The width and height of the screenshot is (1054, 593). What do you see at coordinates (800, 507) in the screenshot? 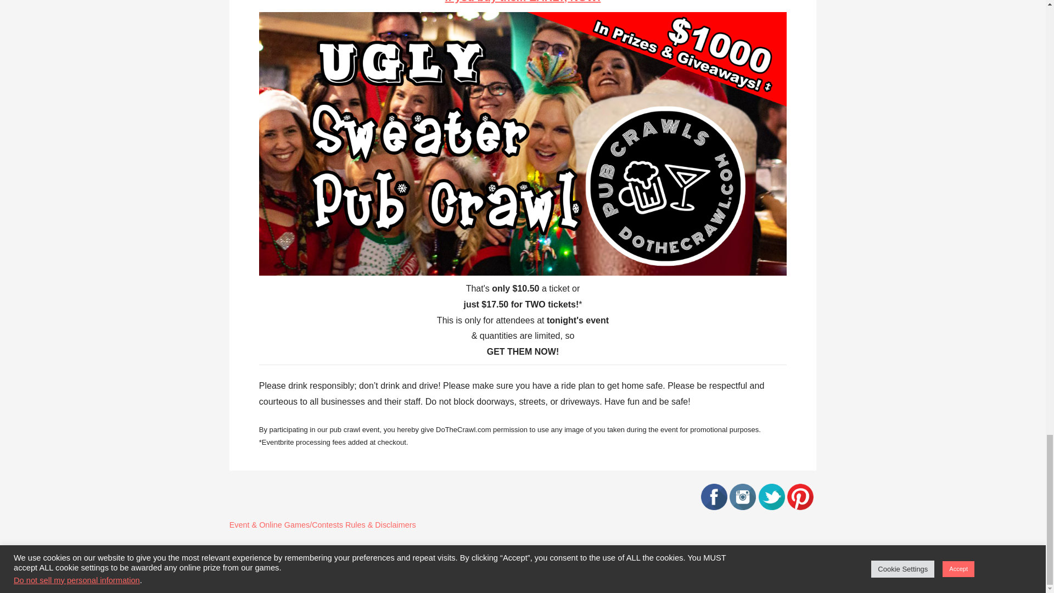
I see `Follow us on Pinterest` at bounding box center [800, 507].